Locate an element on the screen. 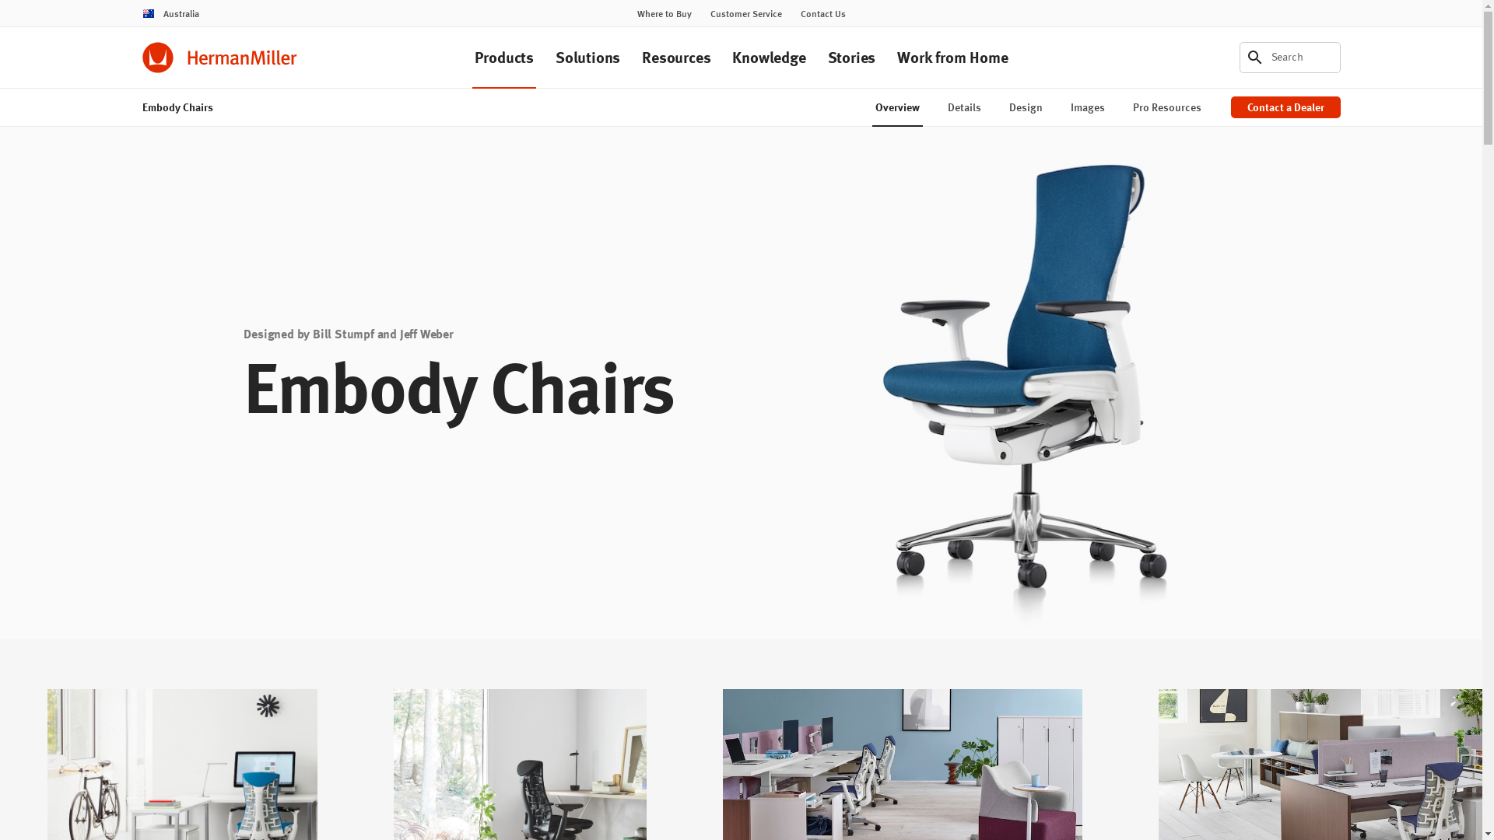 The height and width of the screenshot is (840, 1494). Design is located at coordinates (1026, 107).